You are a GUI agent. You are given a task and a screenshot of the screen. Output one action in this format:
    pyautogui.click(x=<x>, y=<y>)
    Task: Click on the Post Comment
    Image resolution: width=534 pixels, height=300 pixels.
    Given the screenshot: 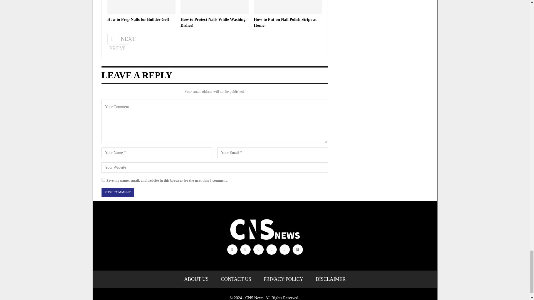 What is the action you would take?
    pyautogui.click(x=117, y=192)
    